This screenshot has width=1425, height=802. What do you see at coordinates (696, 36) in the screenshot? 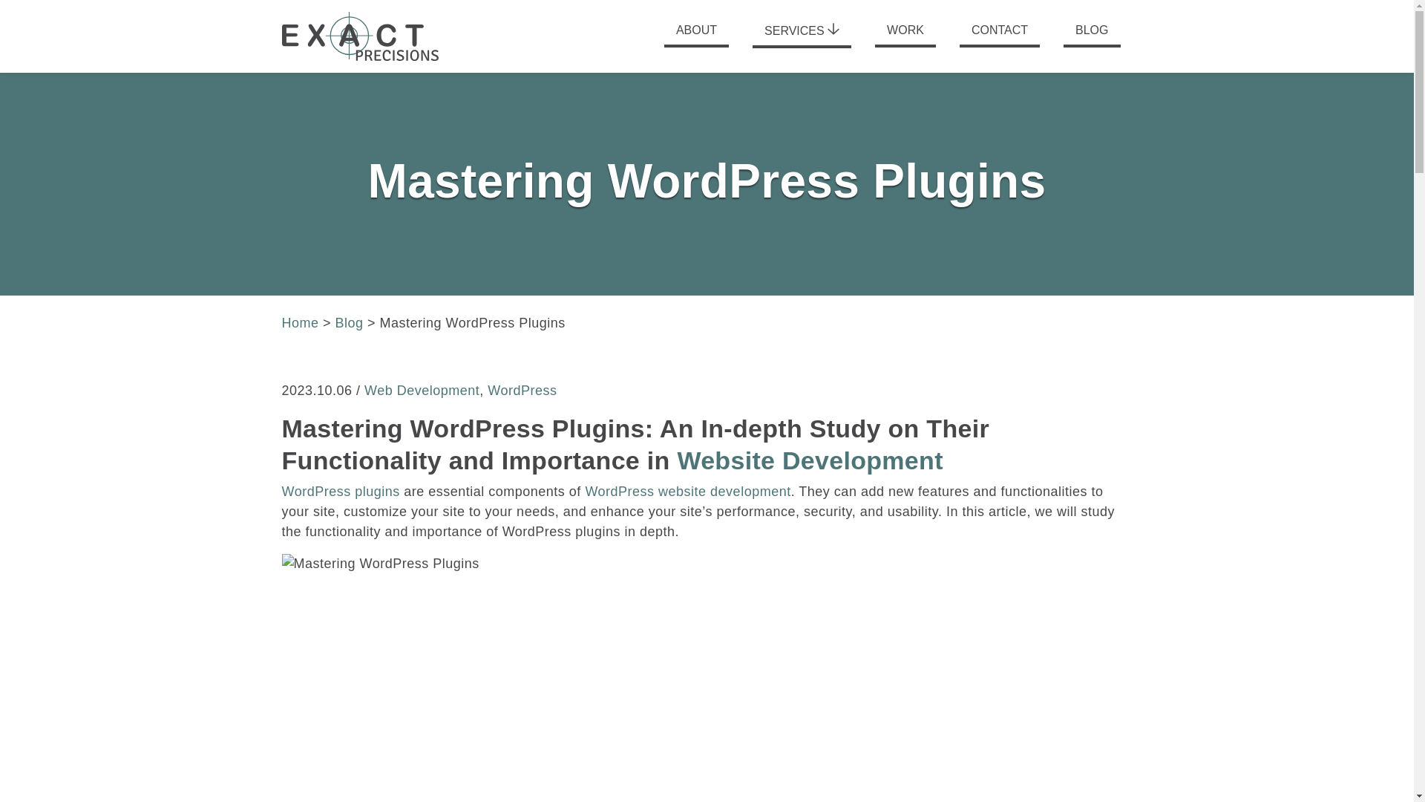
I see `ABOUT` at bounding box center [696, 36].